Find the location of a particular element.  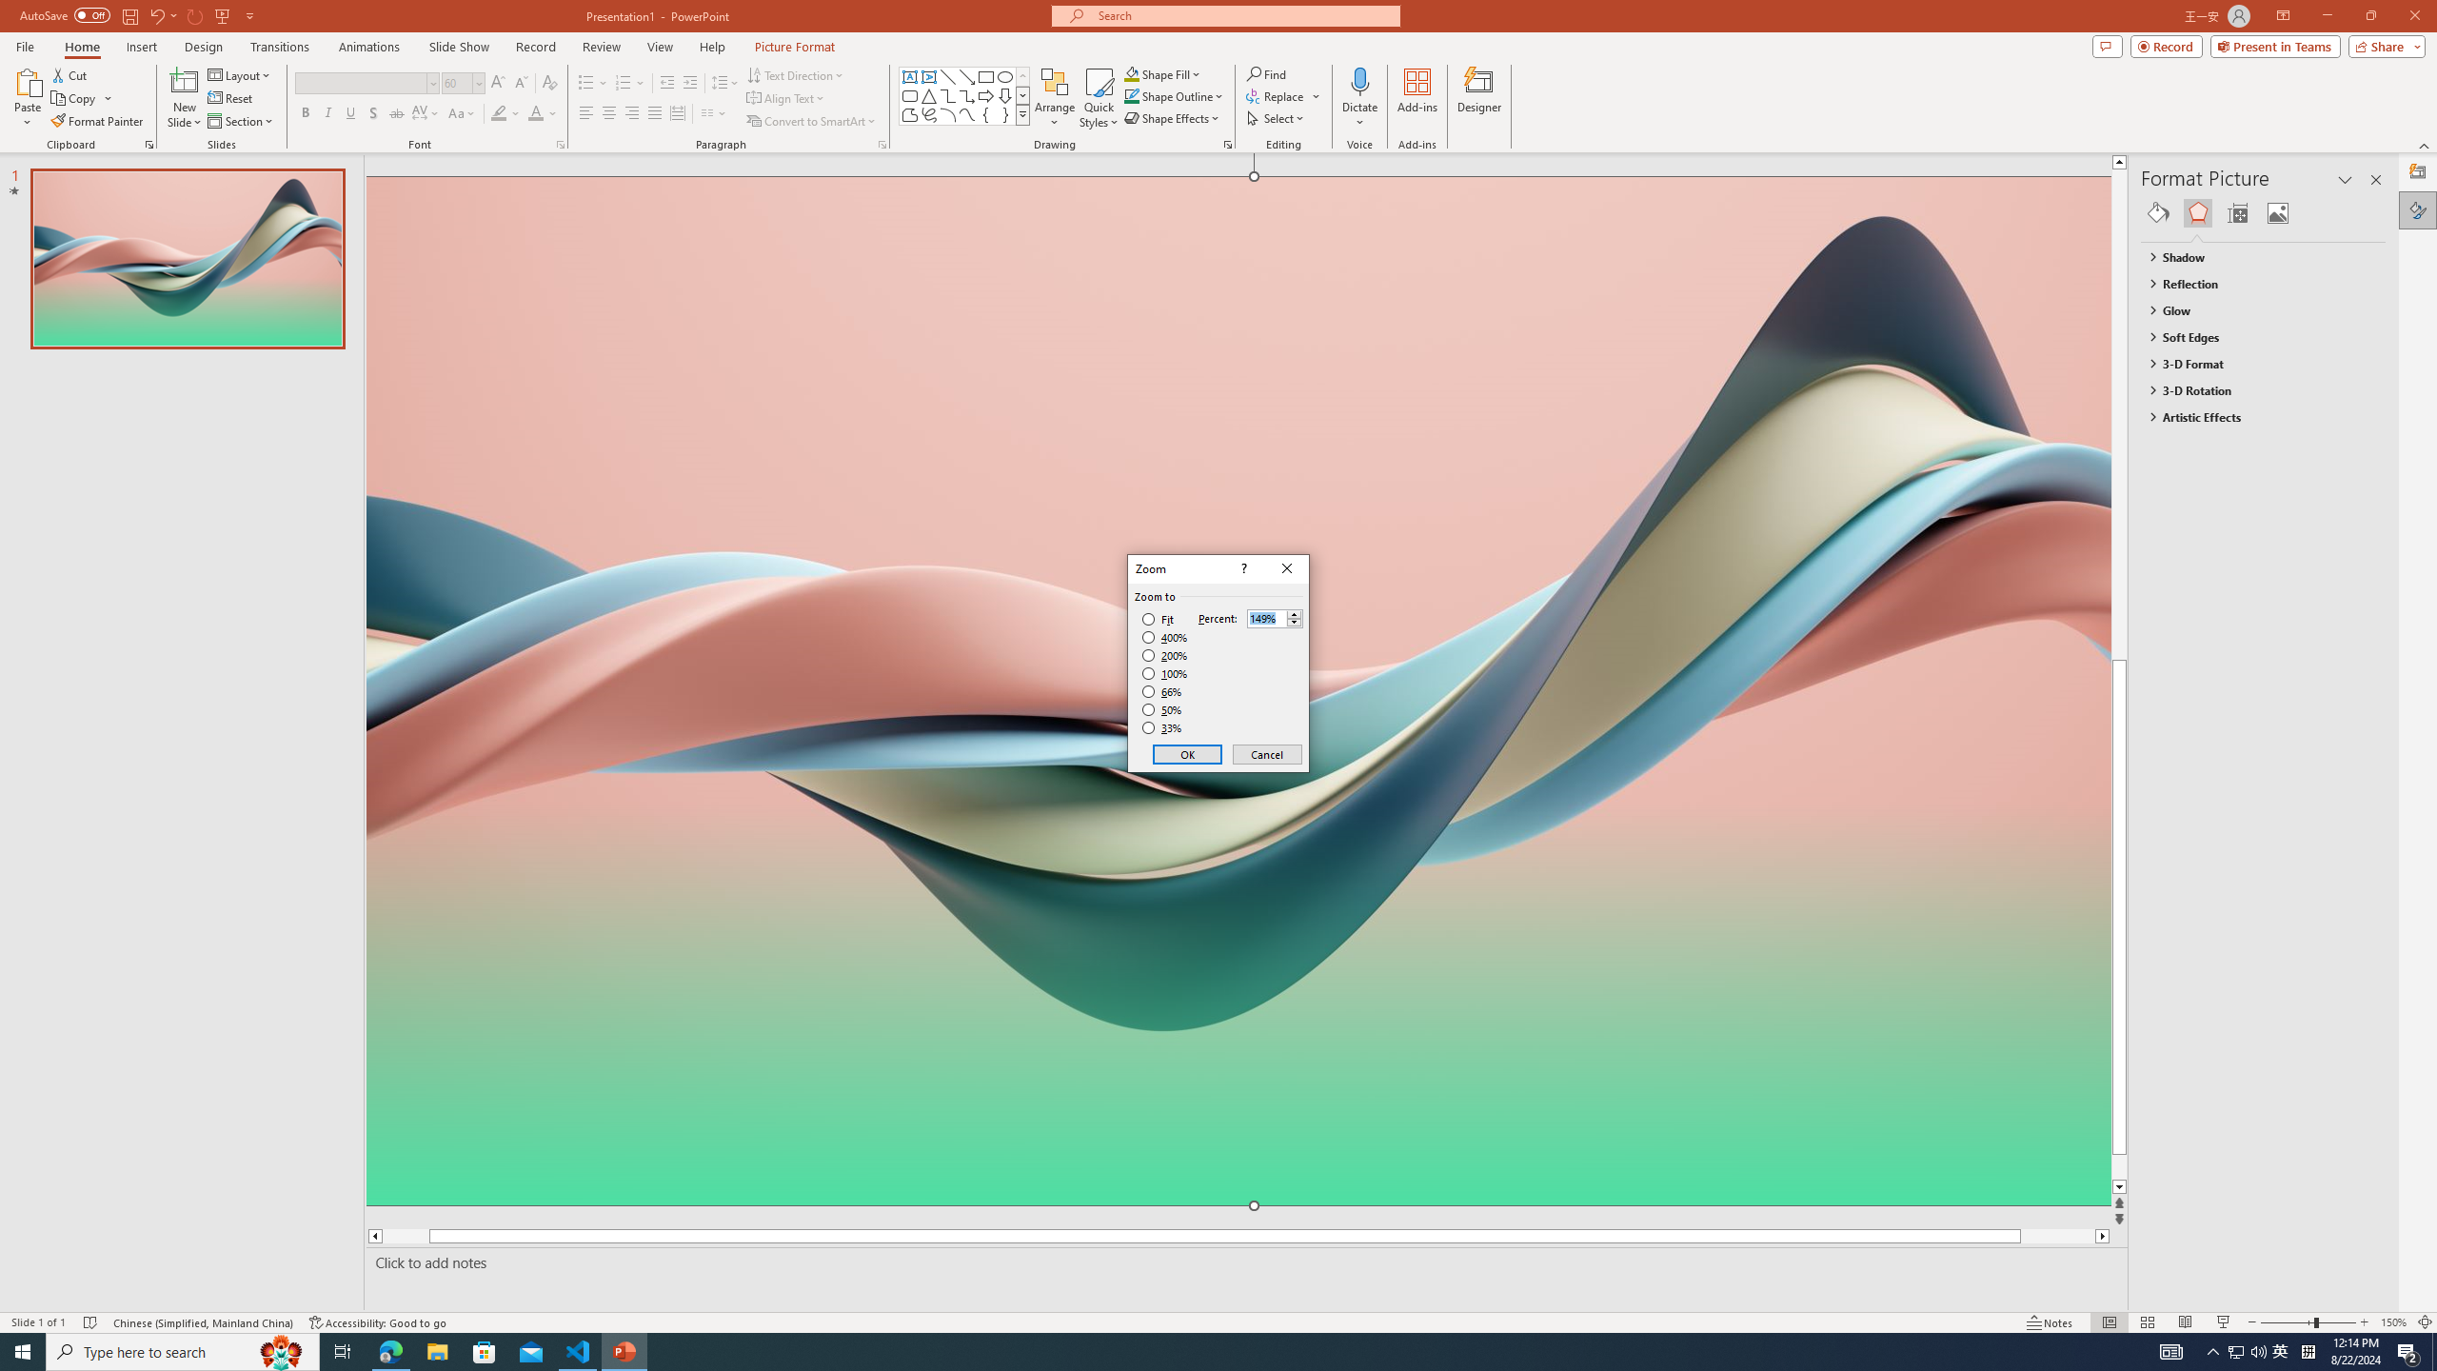

Shape Effects is located at coordinates (1173, 118).